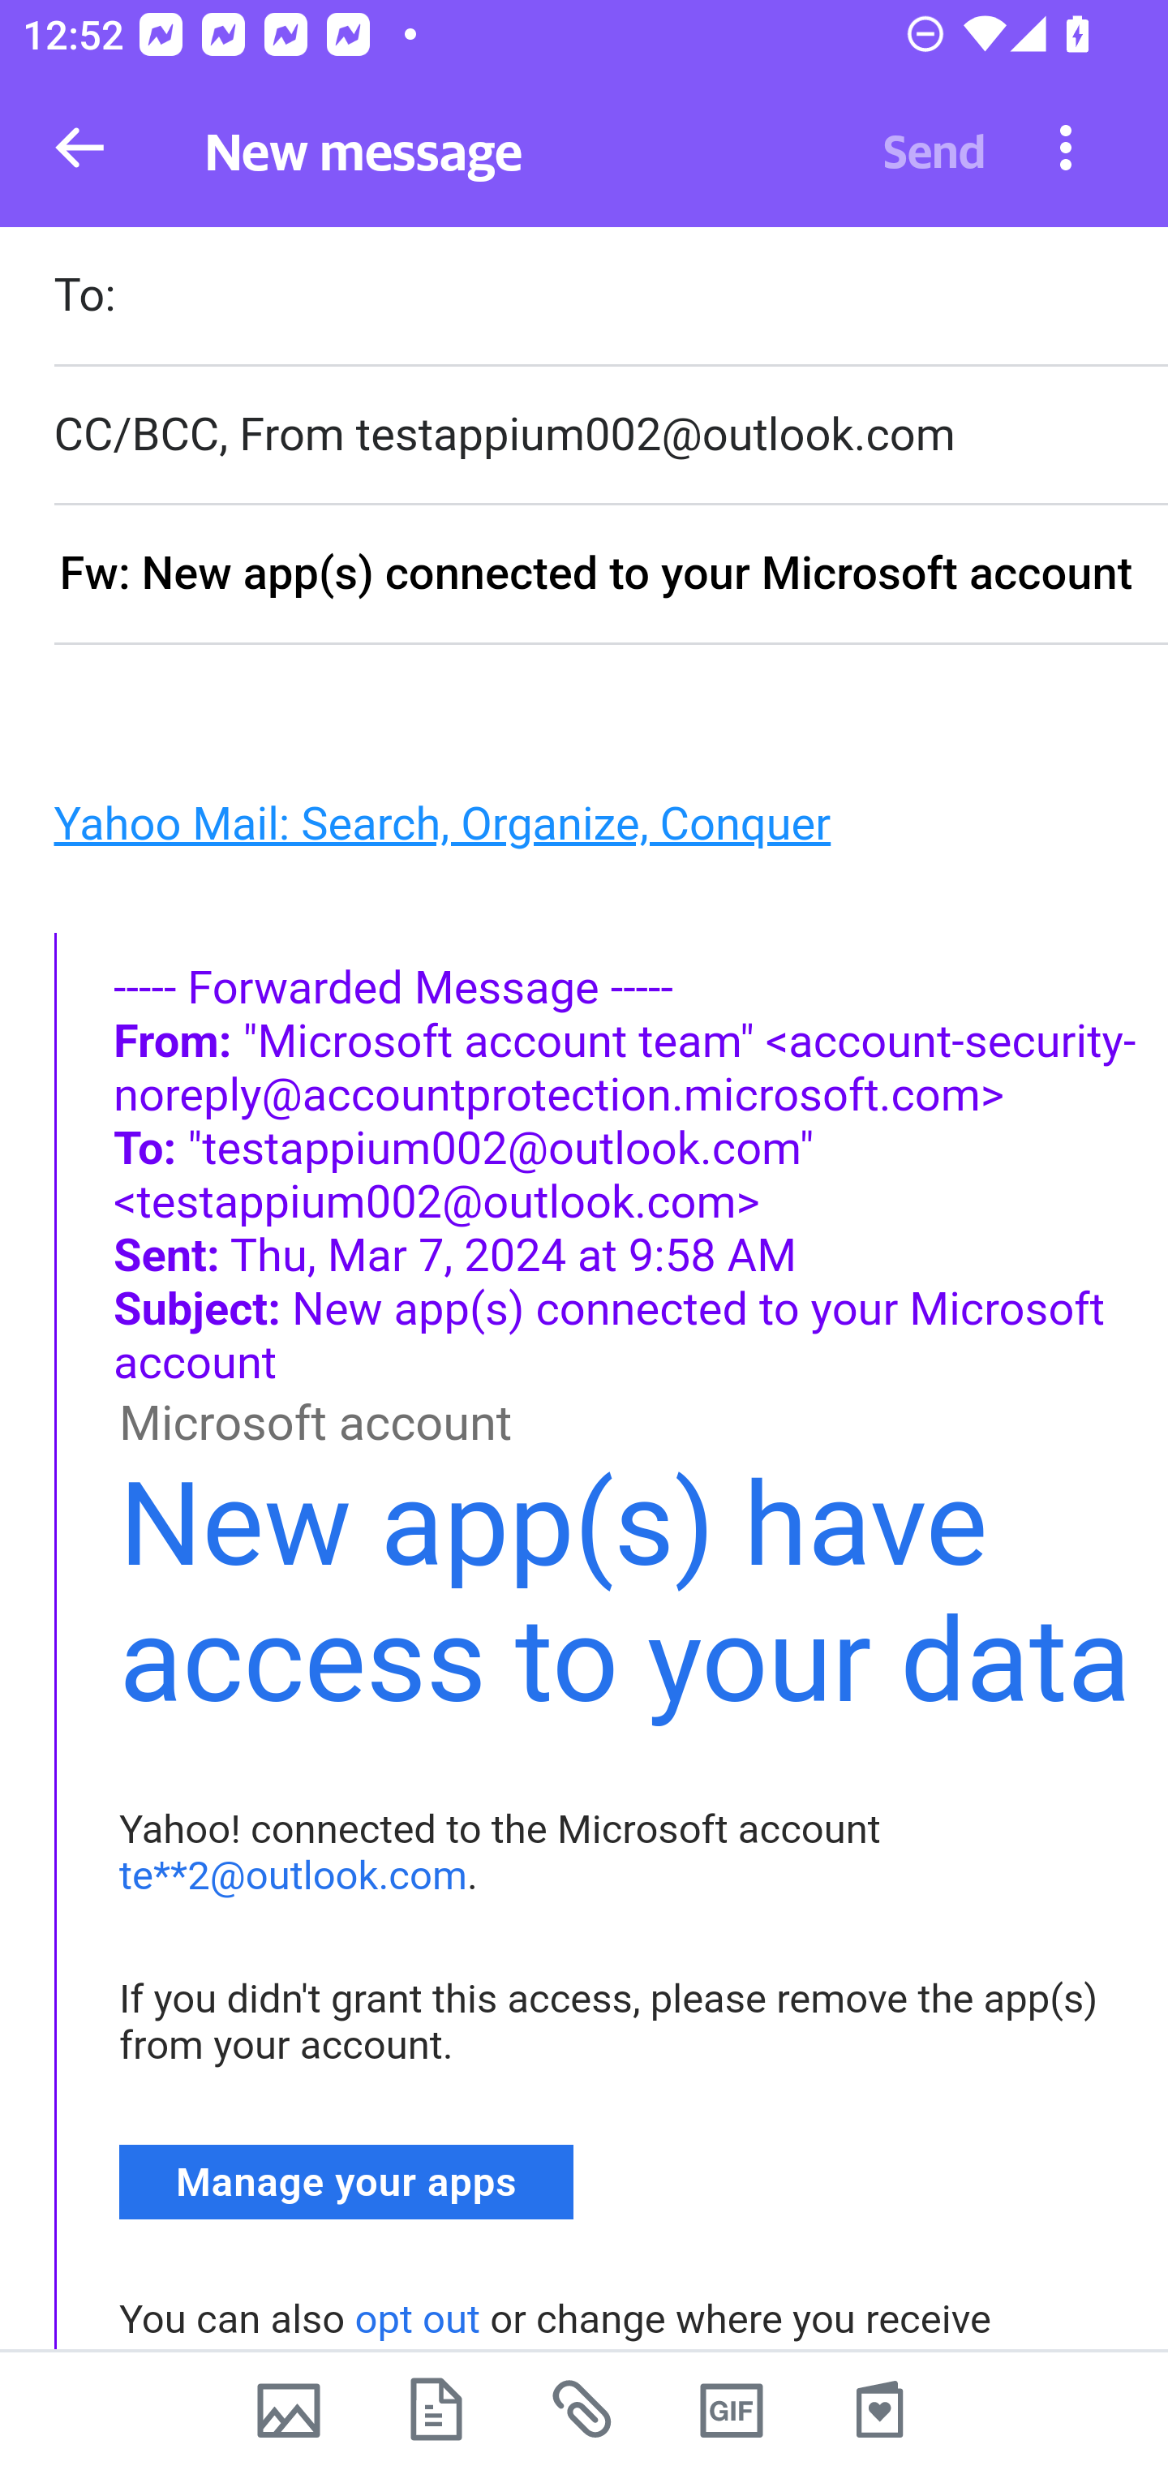 The height and width of the screenshot is (2466, 1168). Describe the element at coordinates (879, 2409) in the screenshot. I see `Stationery` at that location.